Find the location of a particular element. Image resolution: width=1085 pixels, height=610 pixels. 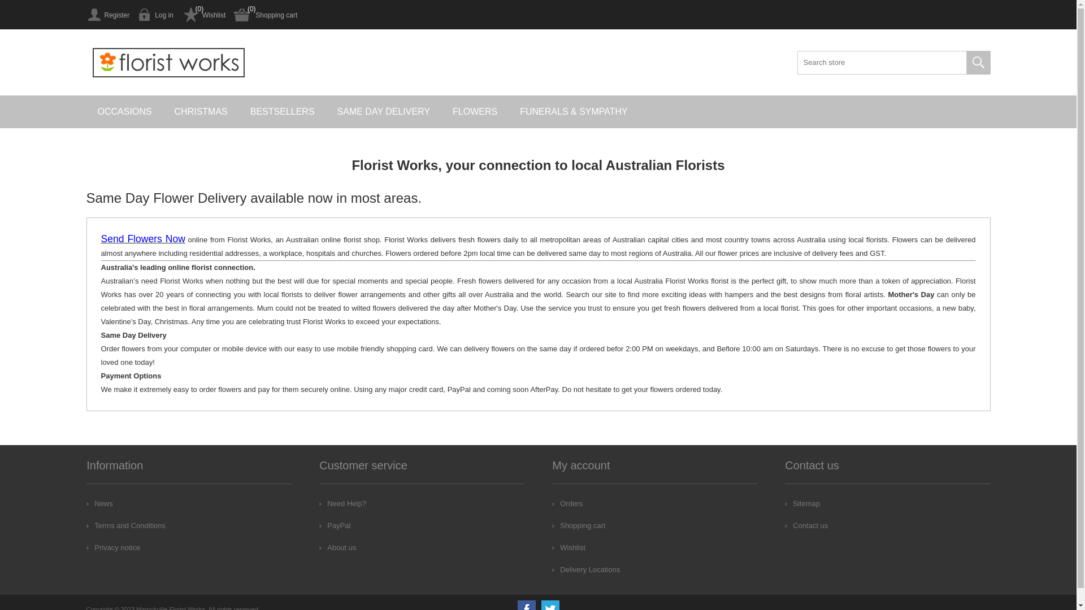

Log in is located at coordinates (156, 15).